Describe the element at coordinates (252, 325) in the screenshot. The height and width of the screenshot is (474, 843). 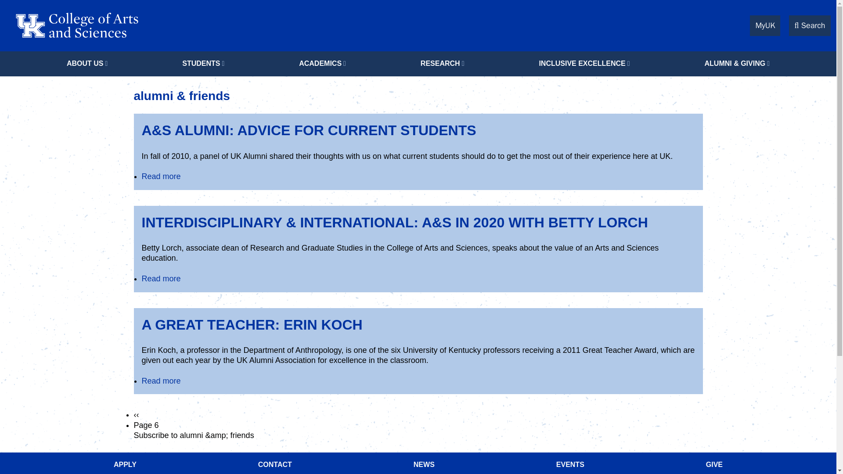
I see `A GREAT TEACHER: ERIN KOCH` at that location.